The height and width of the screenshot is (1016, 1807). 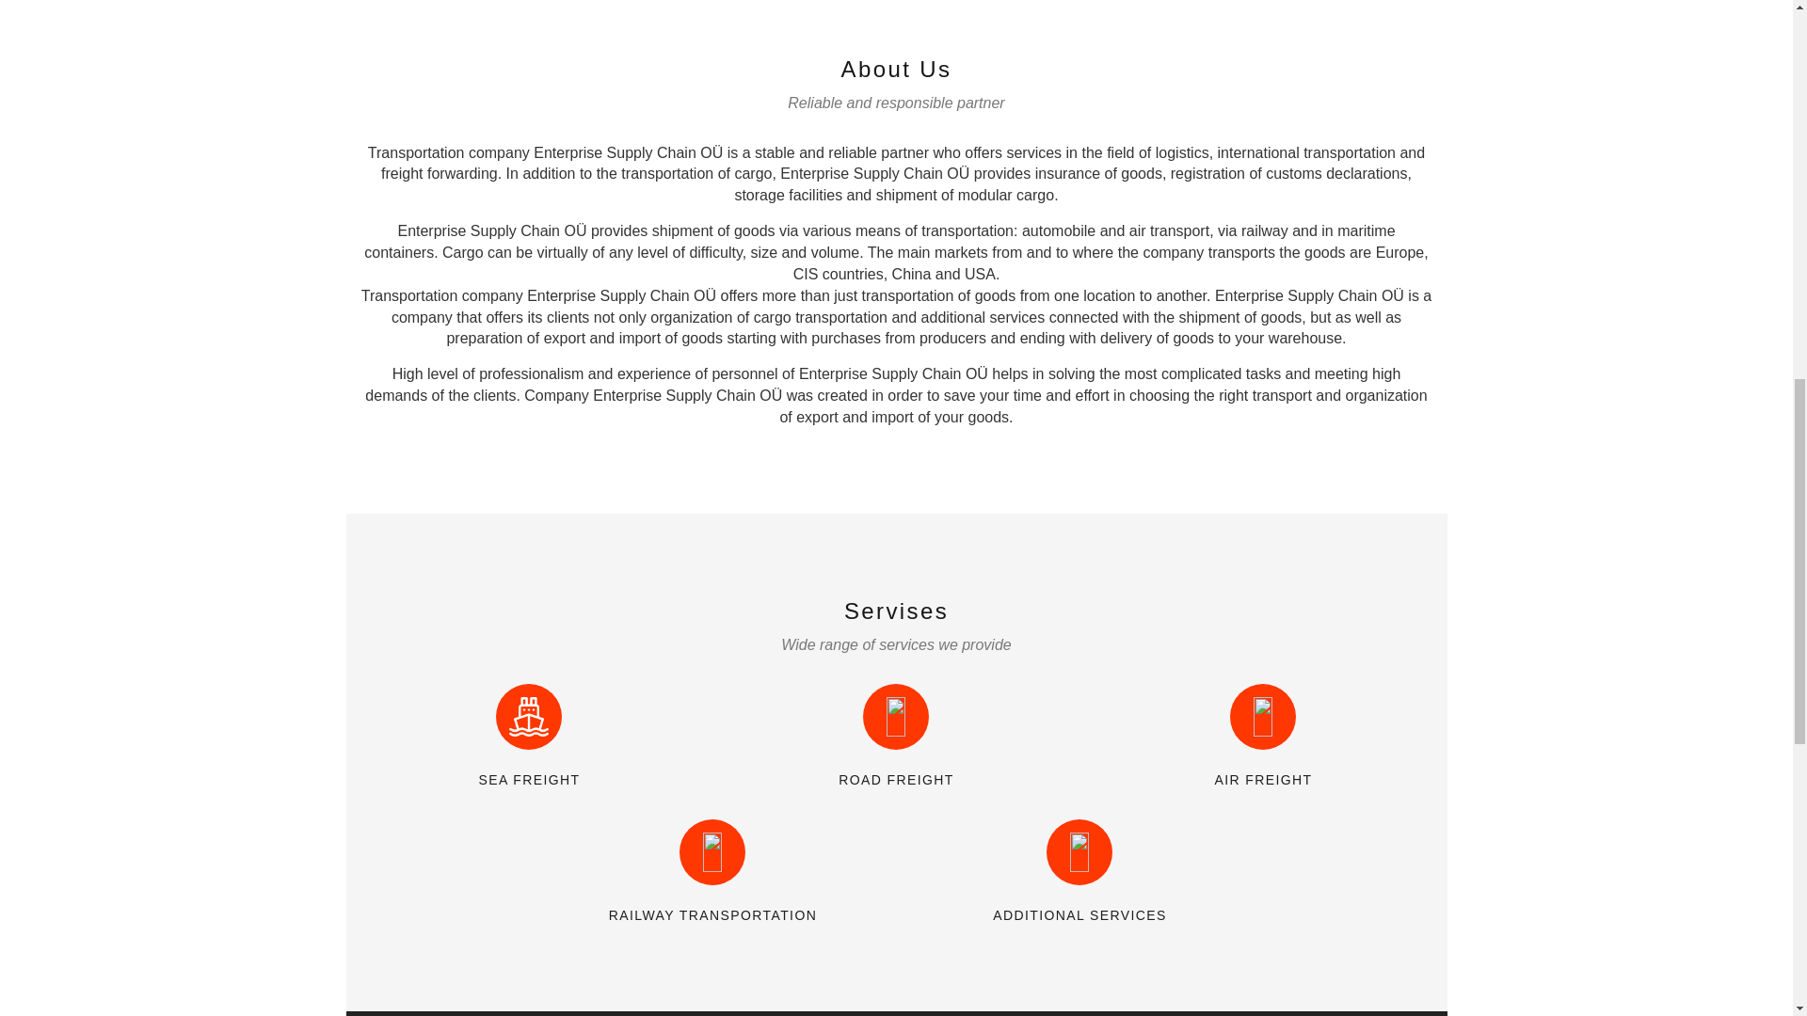 What do you see at coordinates (1079, 914) in the screenshot?
I see `ADDITIONAL SERVICES` at bounding box center [1079, 914].